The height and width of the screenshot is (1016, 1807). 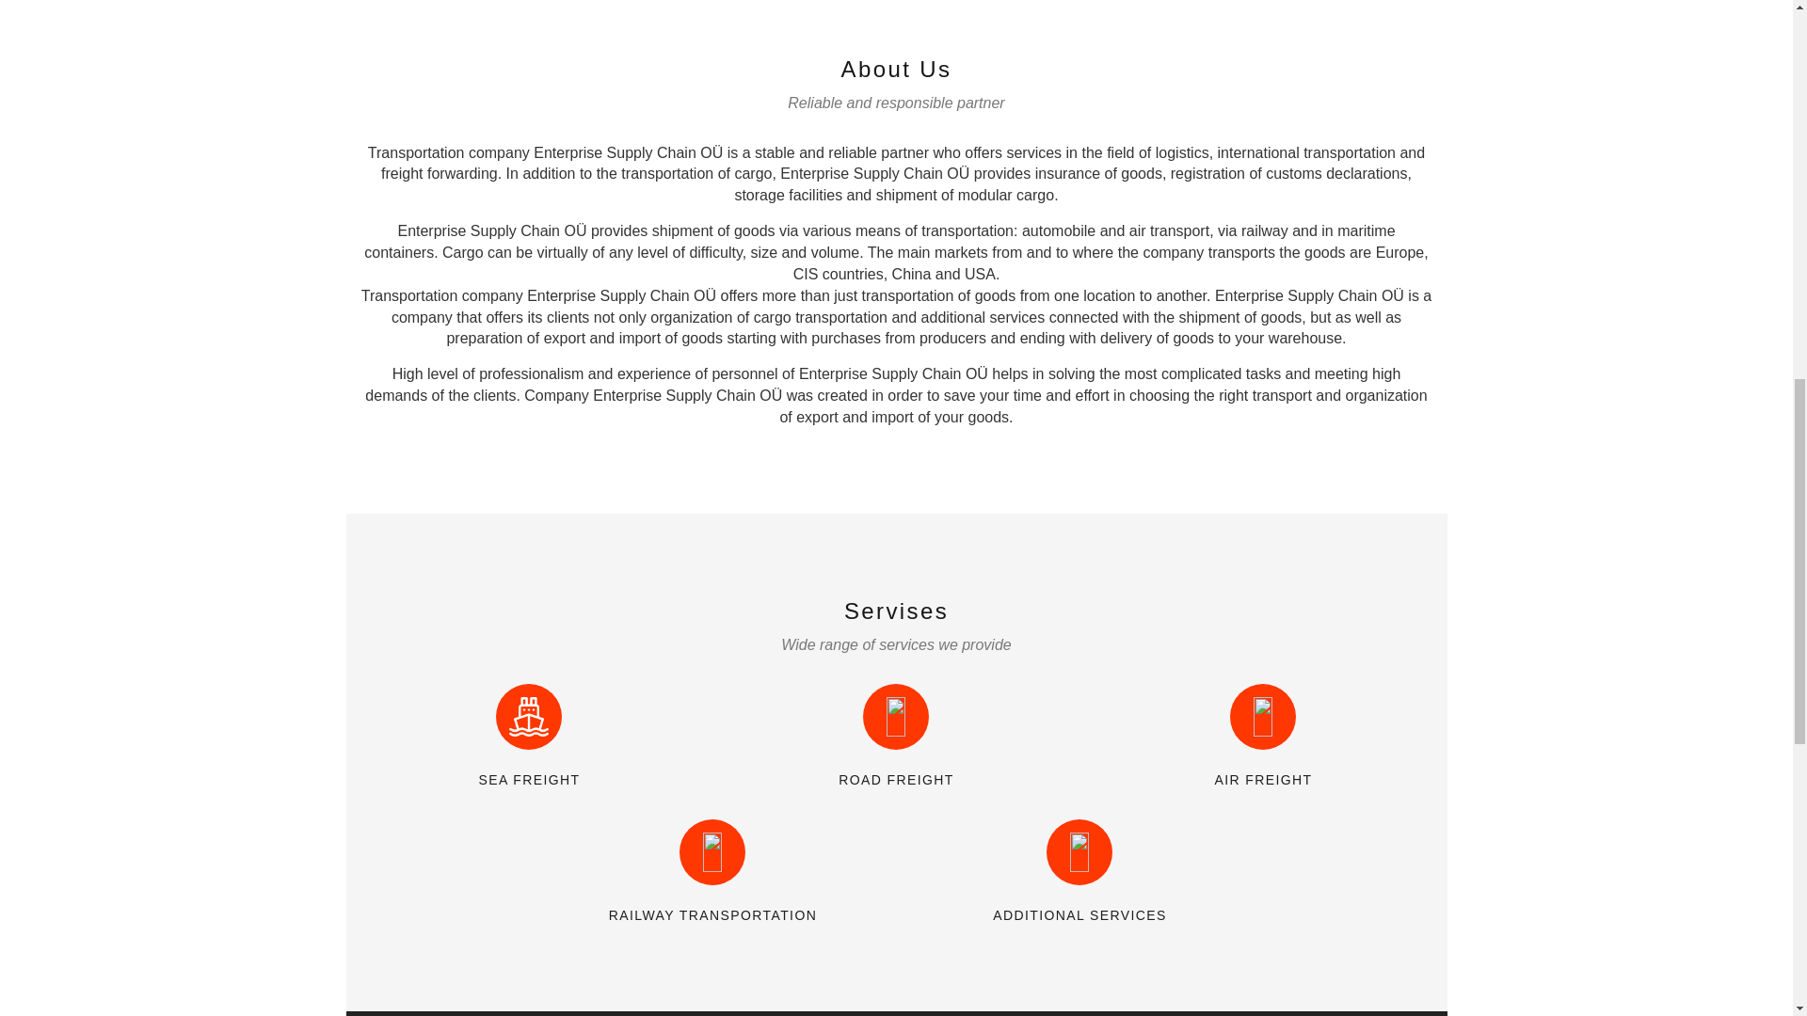 What do you see at coordinates (1079, 914) in the screenshot?
I see `ADDITIONAL SERVICES` at bounding box center [1079, 914].